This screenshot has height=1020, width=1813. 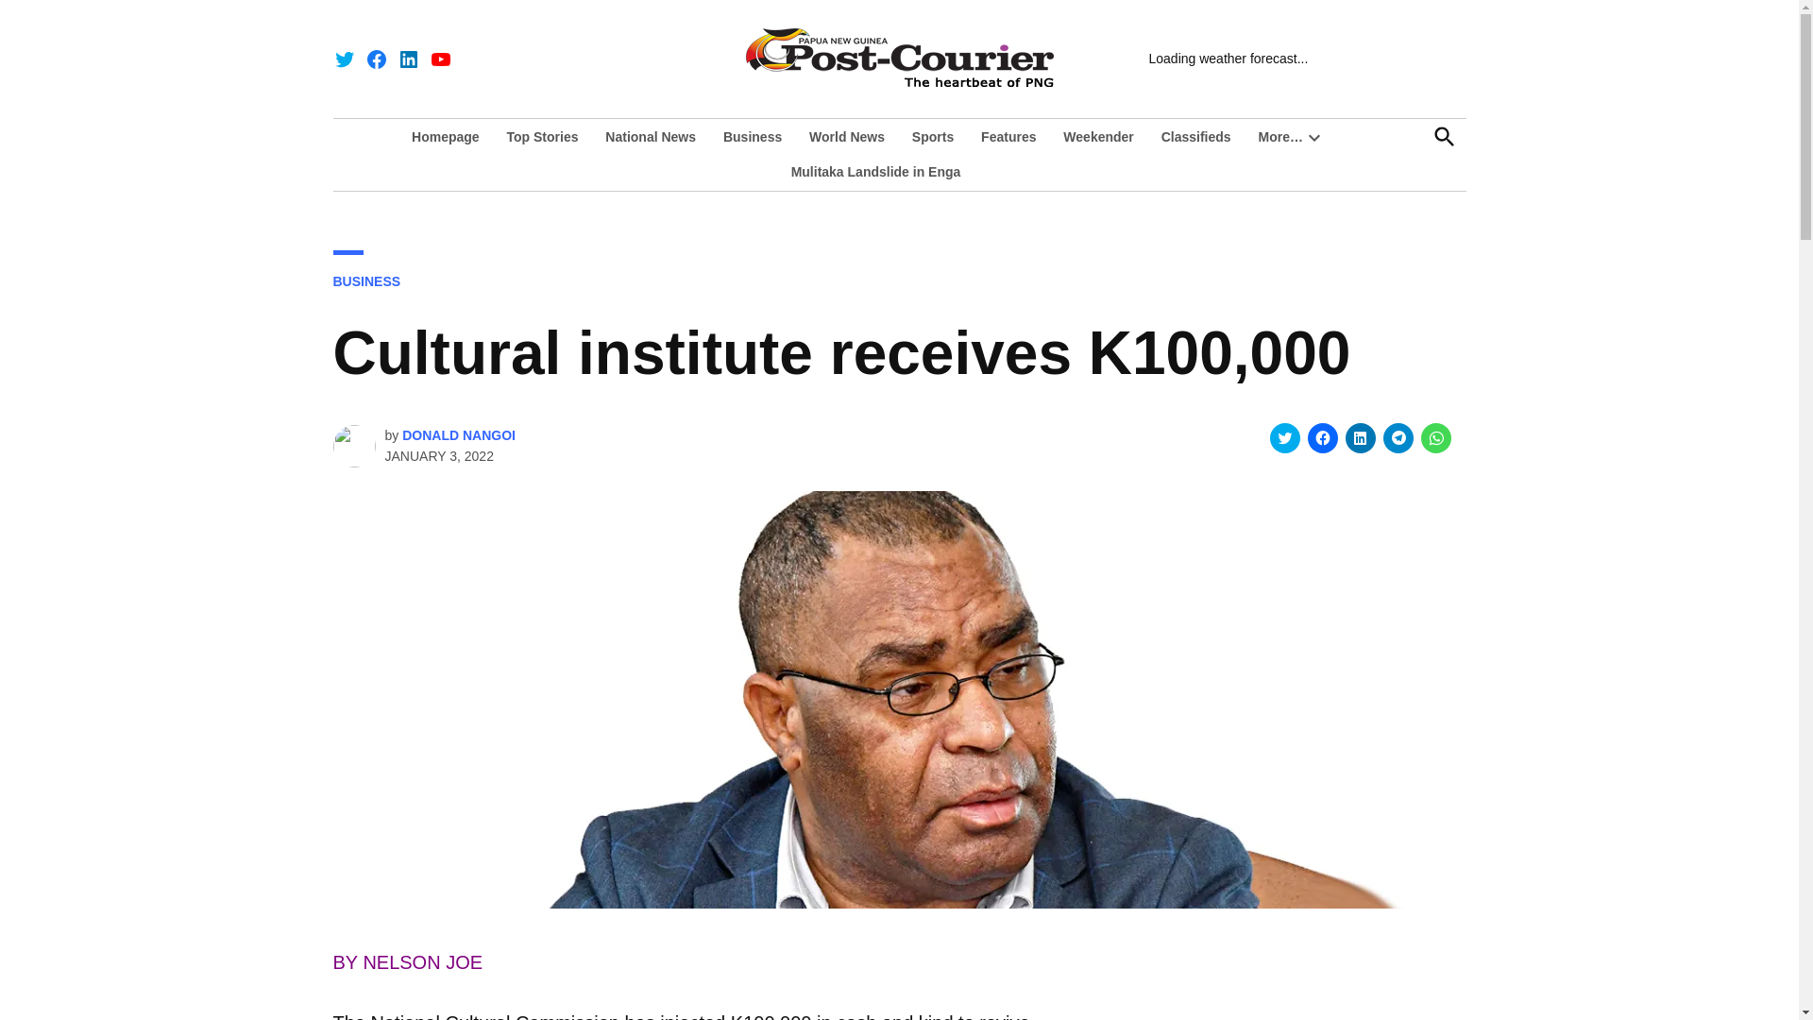 What do you see at coordinates (449, 136) in the screenshot?
I see `Homepage` at bounding box center [449, 136].